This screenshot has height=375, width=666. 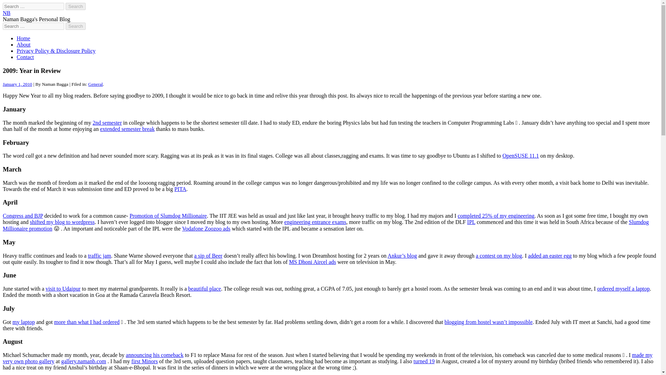 What do you see at coordinates (99, 256) in the screenshot?
I see `traffic jam` at bounding box center [99, 256].